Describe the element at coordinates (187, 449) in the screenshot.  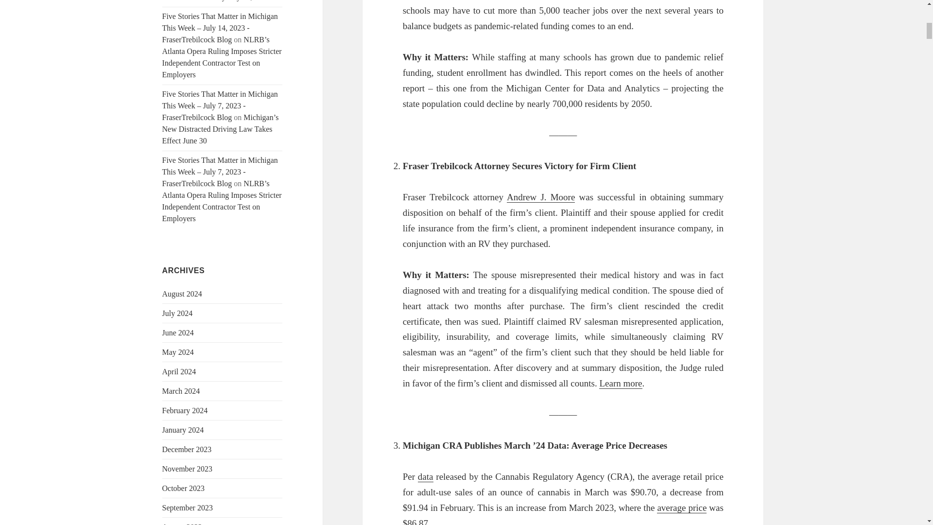
I see `December 2023` at that location.